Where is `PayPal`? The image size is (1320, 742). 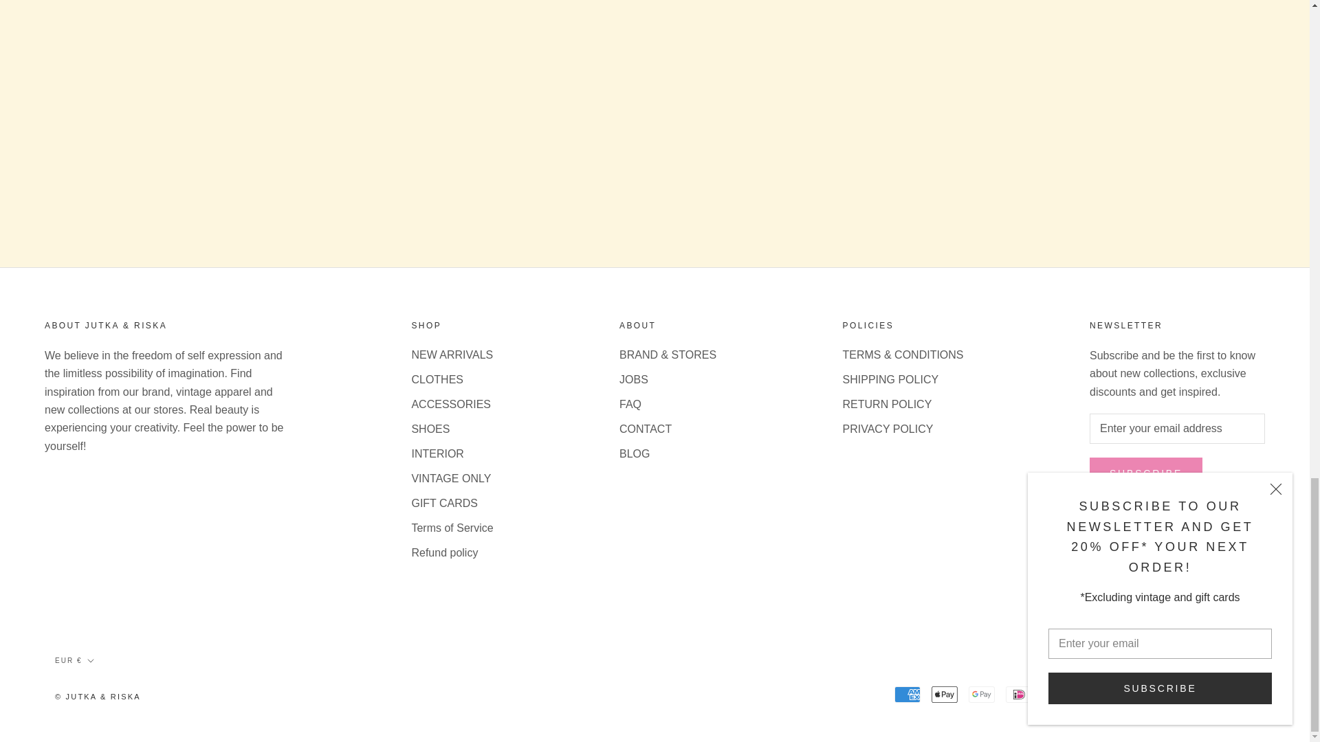 PayPal is located at coordinates (1130, 694).